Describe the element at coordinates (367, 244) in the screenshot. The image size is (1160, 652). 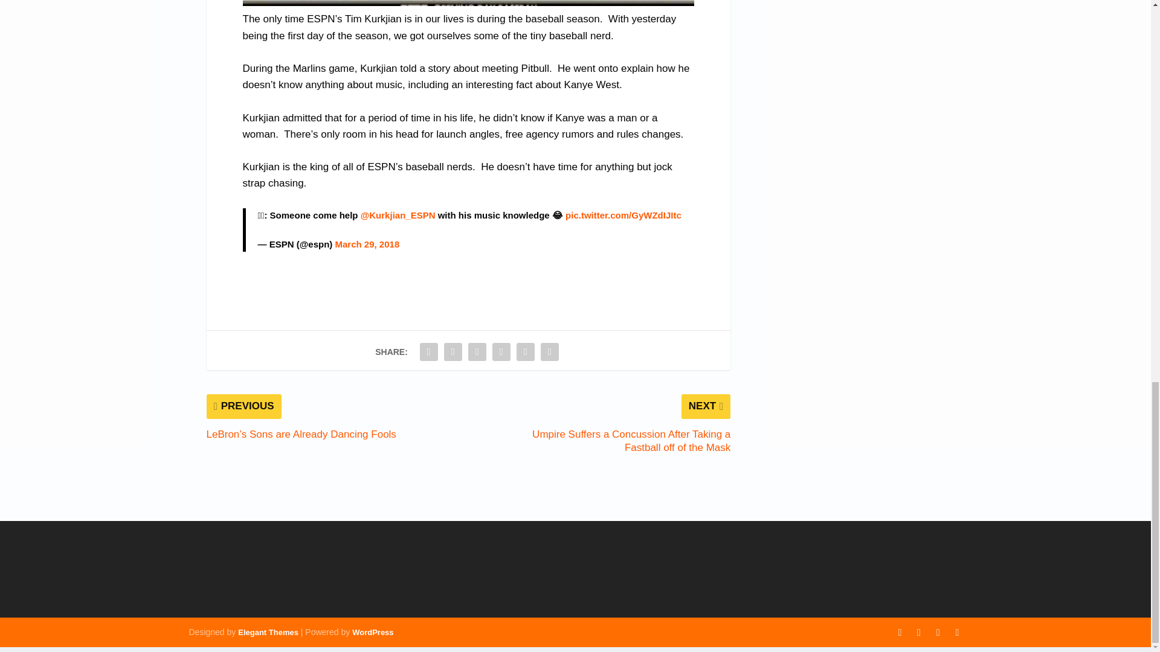
I see `March 29, 2018` at that location.